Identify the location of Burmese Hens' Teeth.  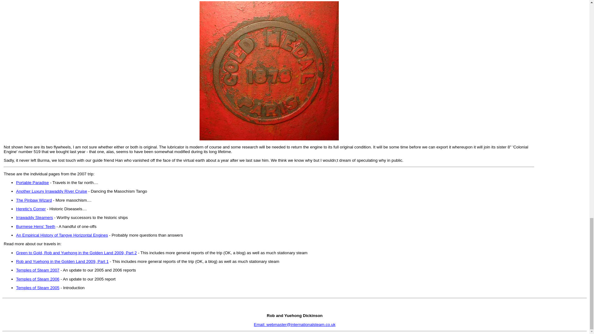
(35, 226).